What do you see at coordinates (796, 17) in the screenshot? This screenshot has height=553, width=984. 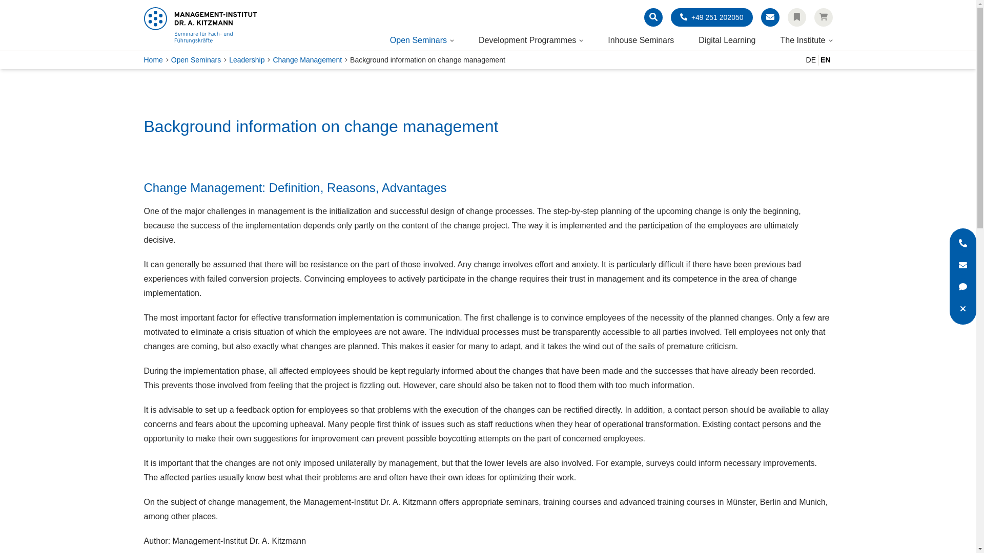 I see `Zum Merkzettel` at bounding box center [796, 17].